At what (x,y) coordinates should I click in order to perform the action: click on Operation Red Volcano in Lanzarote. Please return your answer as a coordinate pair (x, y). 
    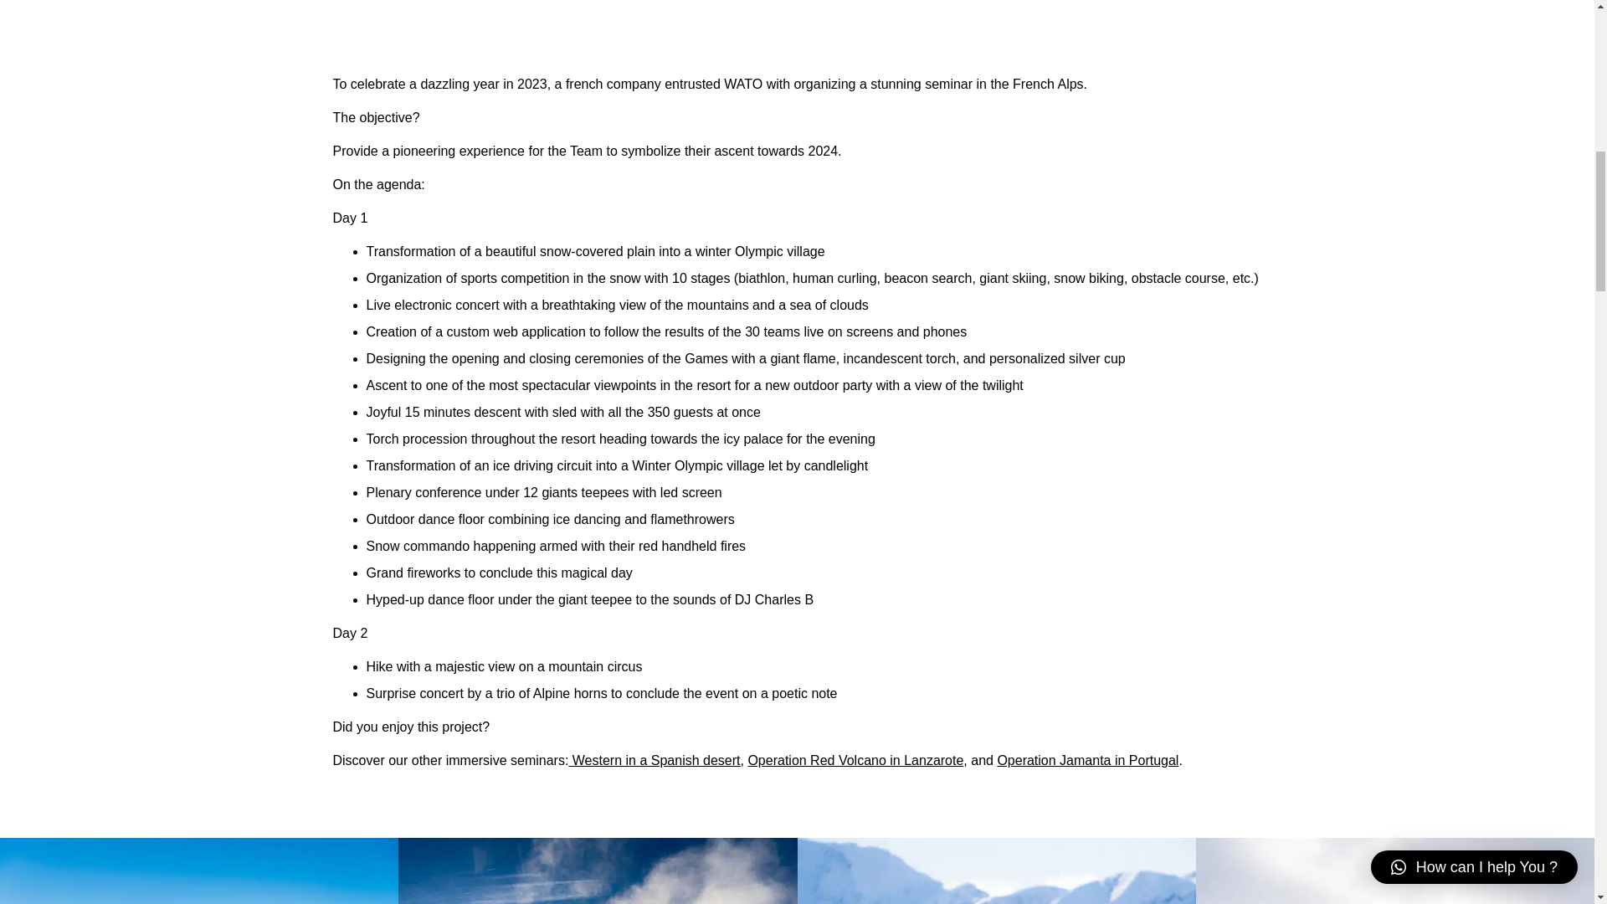
    Looking at the image, I should click on (855, 760).